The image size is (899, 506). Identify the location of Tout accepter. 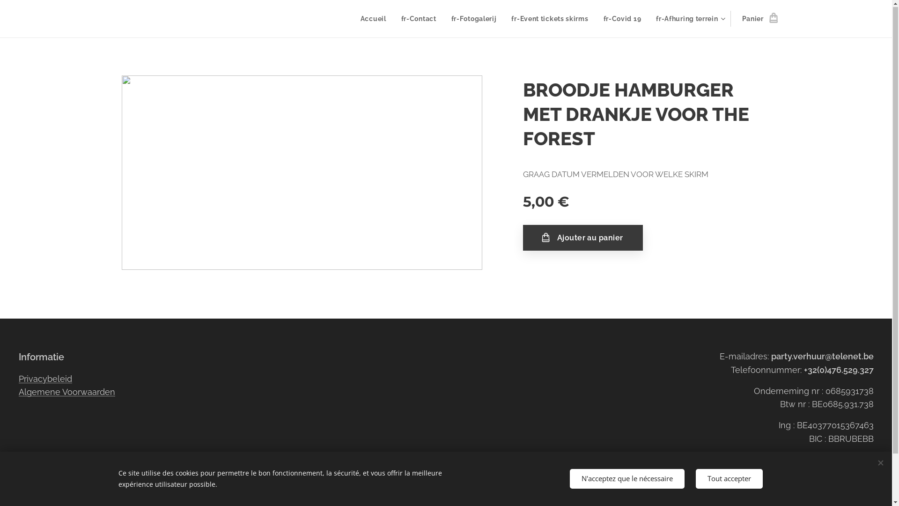
(730, 479).